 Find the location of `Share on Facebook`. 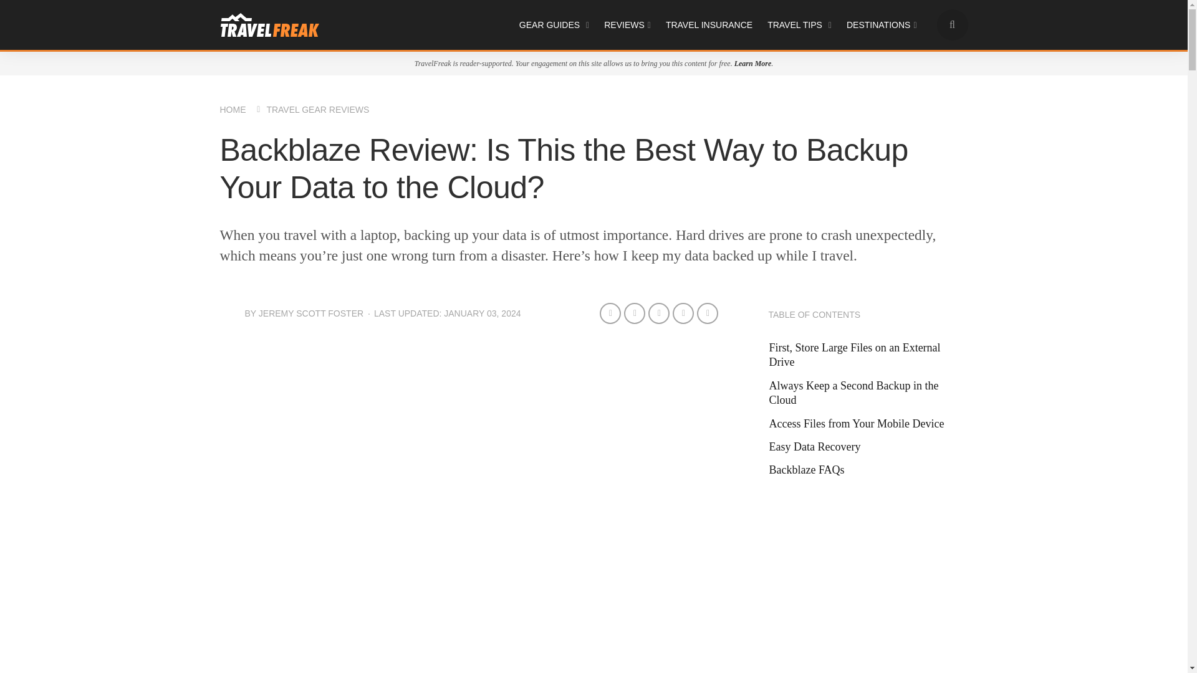

Share on Facebook is located at coordinates (610, 313).